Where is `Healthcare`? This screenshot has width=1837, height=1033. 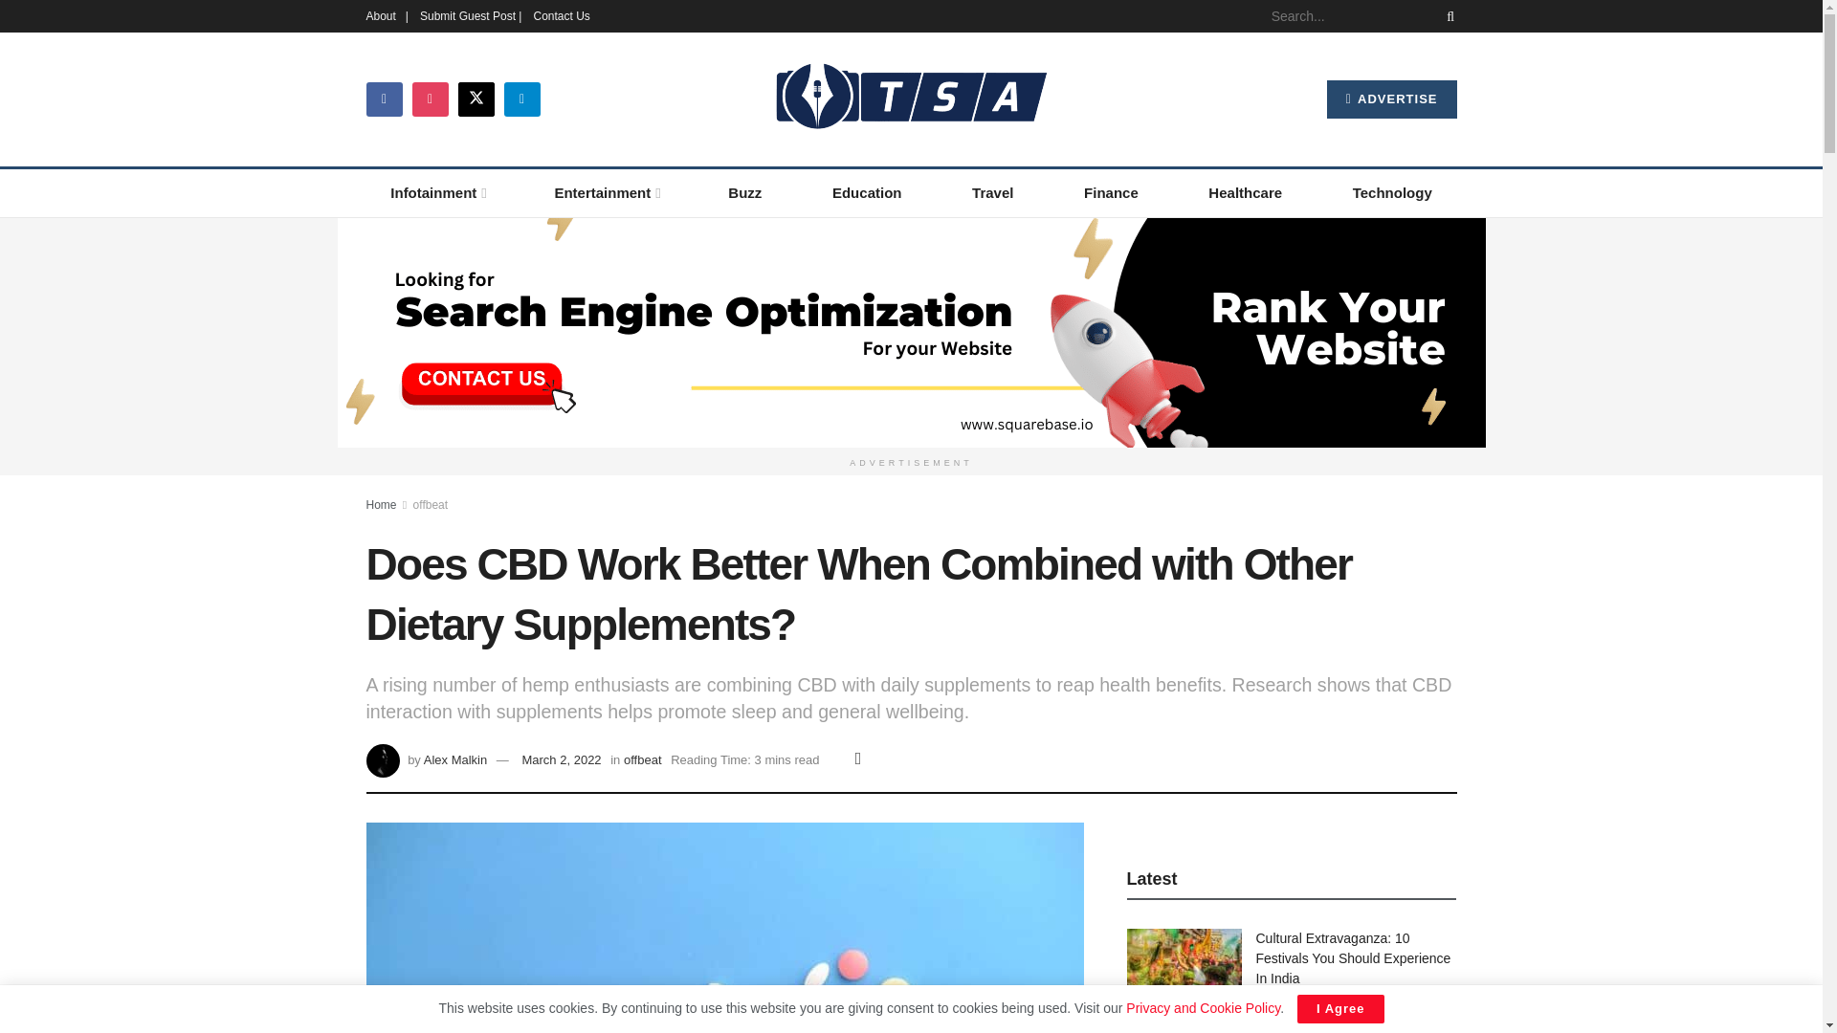 Healthcare is located at coordinates (1246, 193).